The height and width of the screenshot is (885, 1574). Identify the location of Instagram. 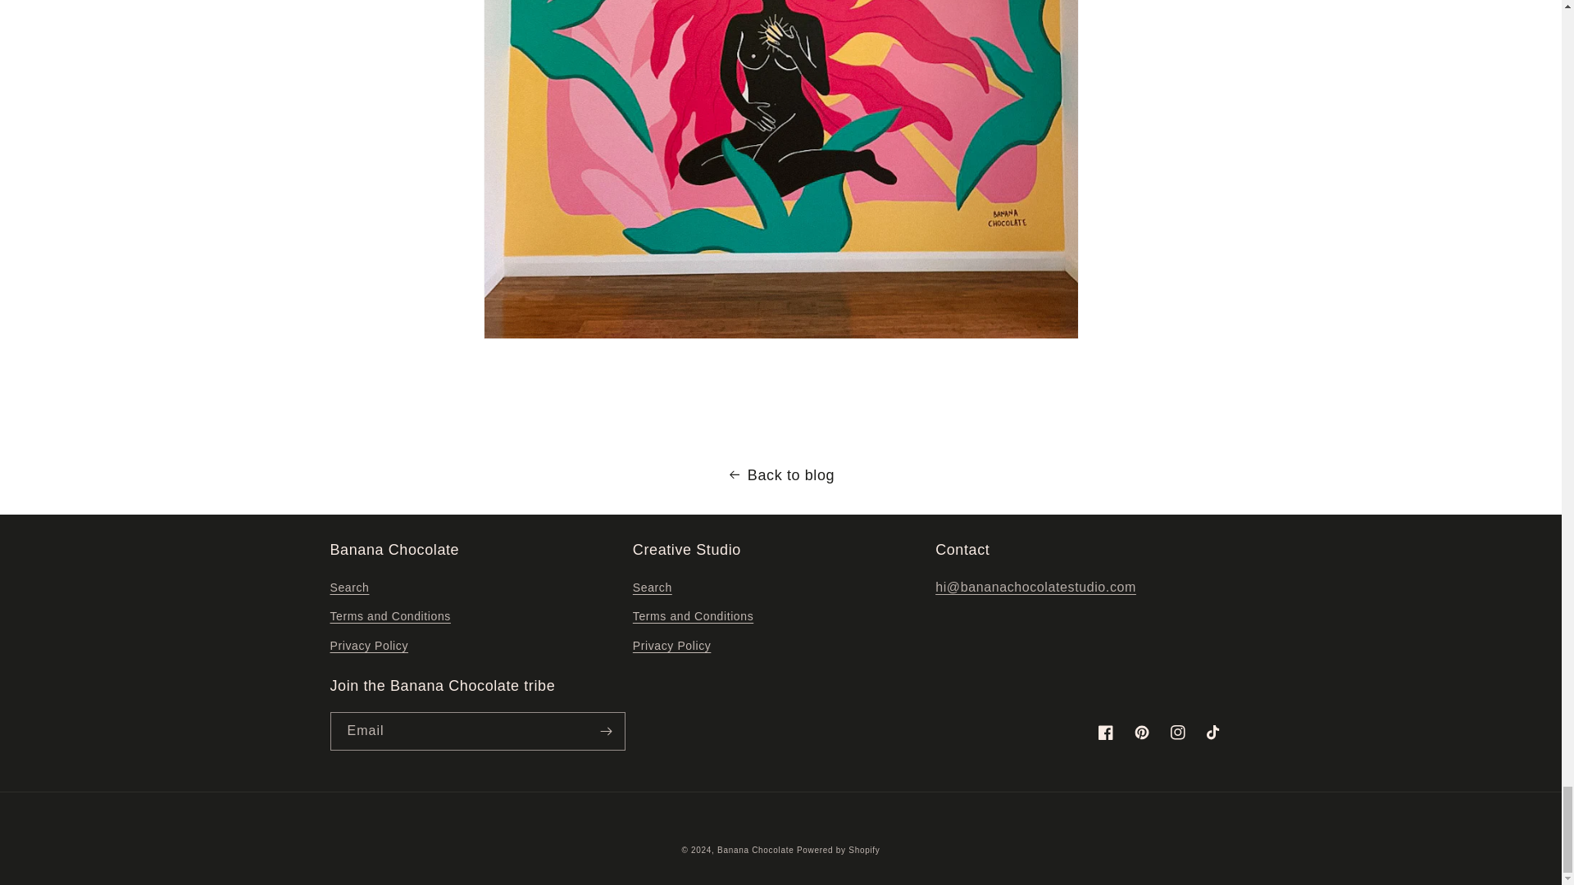
(1176, 732).